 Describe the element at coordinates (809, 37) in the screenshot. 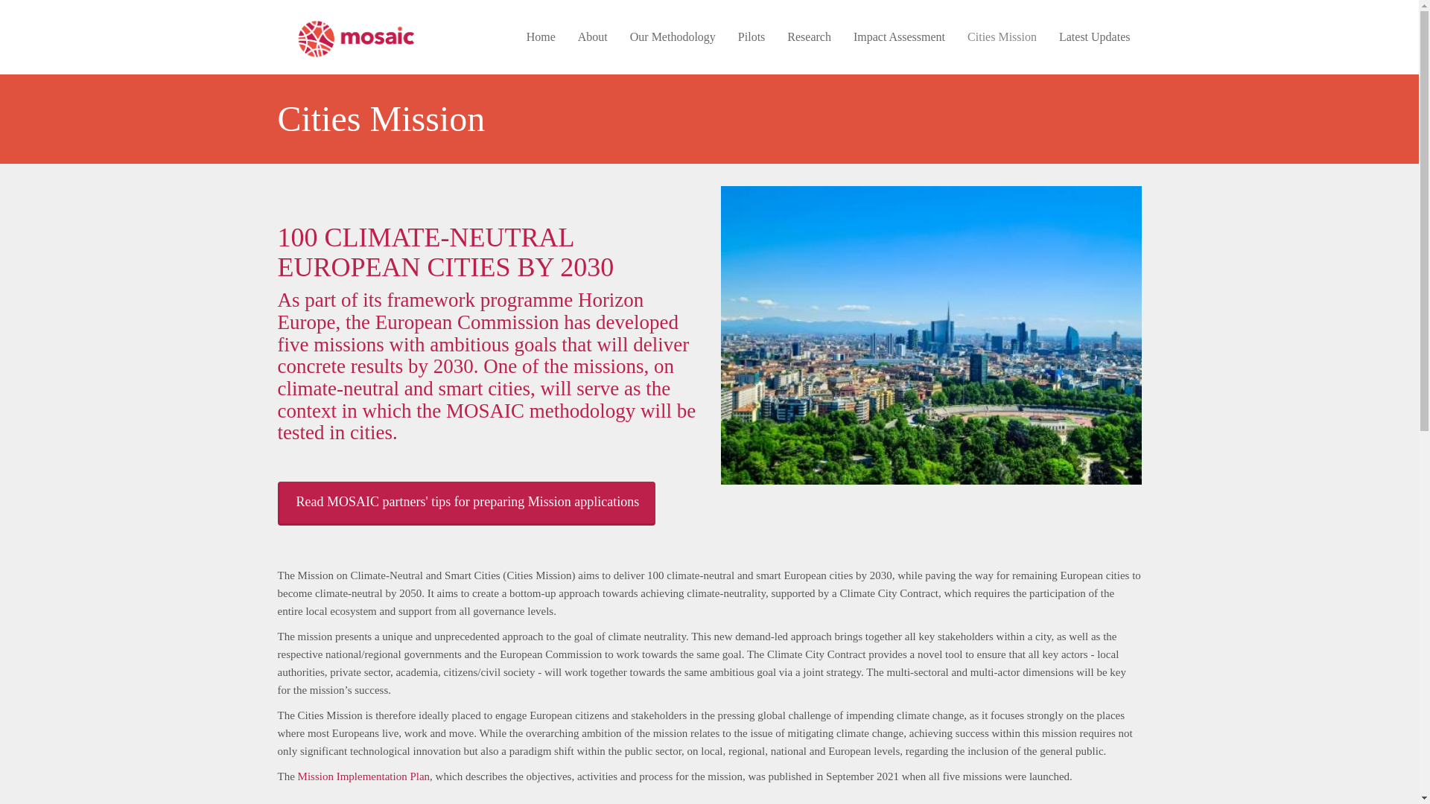

I see `Research` at that location.